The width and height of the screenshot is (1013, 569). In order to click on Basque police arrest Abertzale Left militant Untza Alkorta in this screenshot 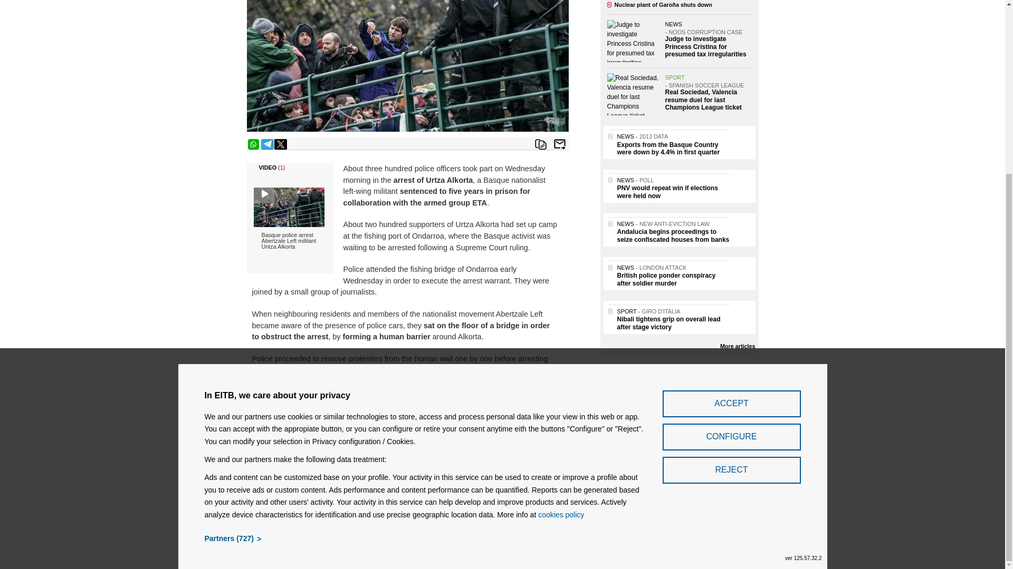, I will do `click(289, 227)`.